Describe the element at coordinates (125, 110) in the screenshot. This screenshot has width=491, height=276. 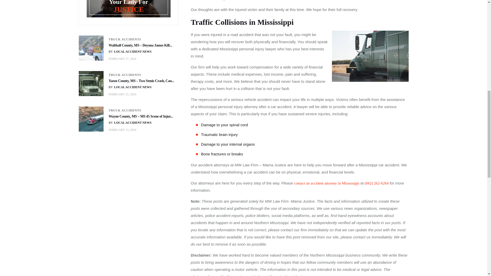
I see `TRUCK ACCIDENTS` at that location.